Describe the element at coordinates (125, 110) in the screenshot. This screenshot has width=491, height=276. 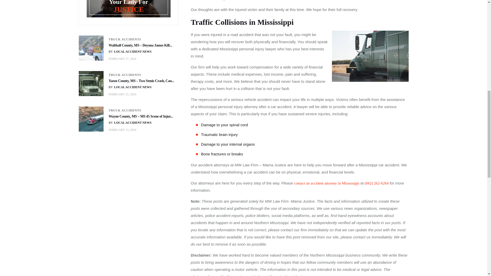
I see `TRUCK ACCIDENTS` at that location.